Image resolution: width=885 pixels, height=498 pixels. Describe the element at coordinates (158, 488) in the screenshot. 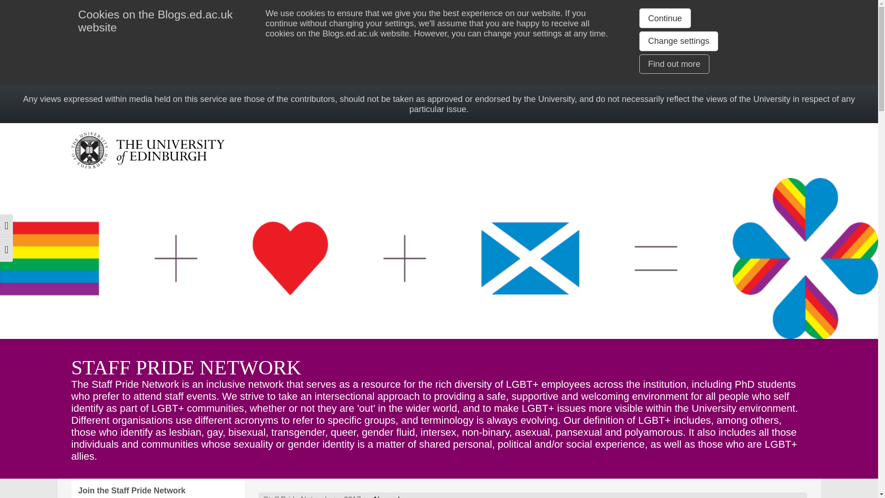

I see `Join the Staff Pride Network` at that location.